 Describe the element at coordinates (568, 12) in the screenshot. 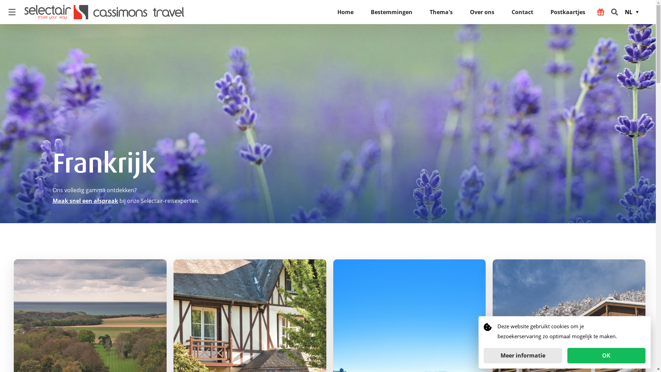

I see `Postkaartjes` at that location.